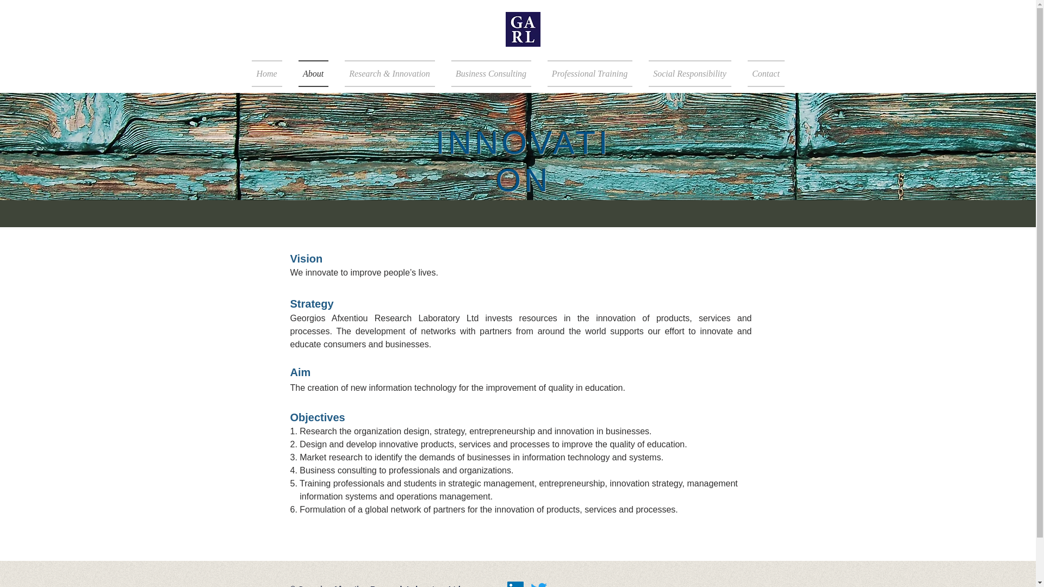  What do you see at coordinates (762, 73) in the screenshot?
I see `Contact` at bounding box center [762, 73].